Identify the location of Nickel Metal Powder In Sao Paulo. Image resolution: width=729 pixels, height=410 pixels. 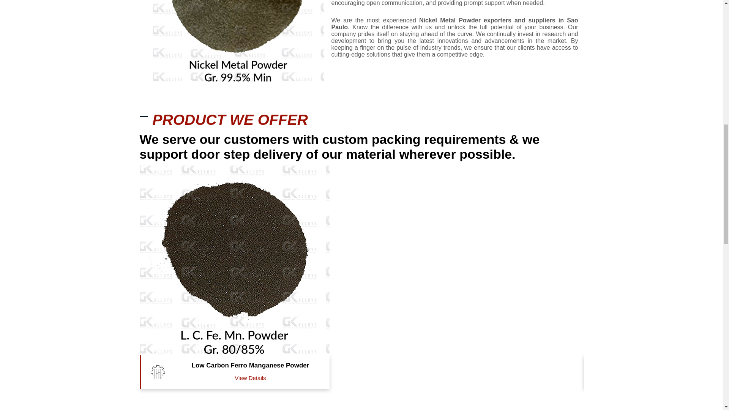
(238, 41).